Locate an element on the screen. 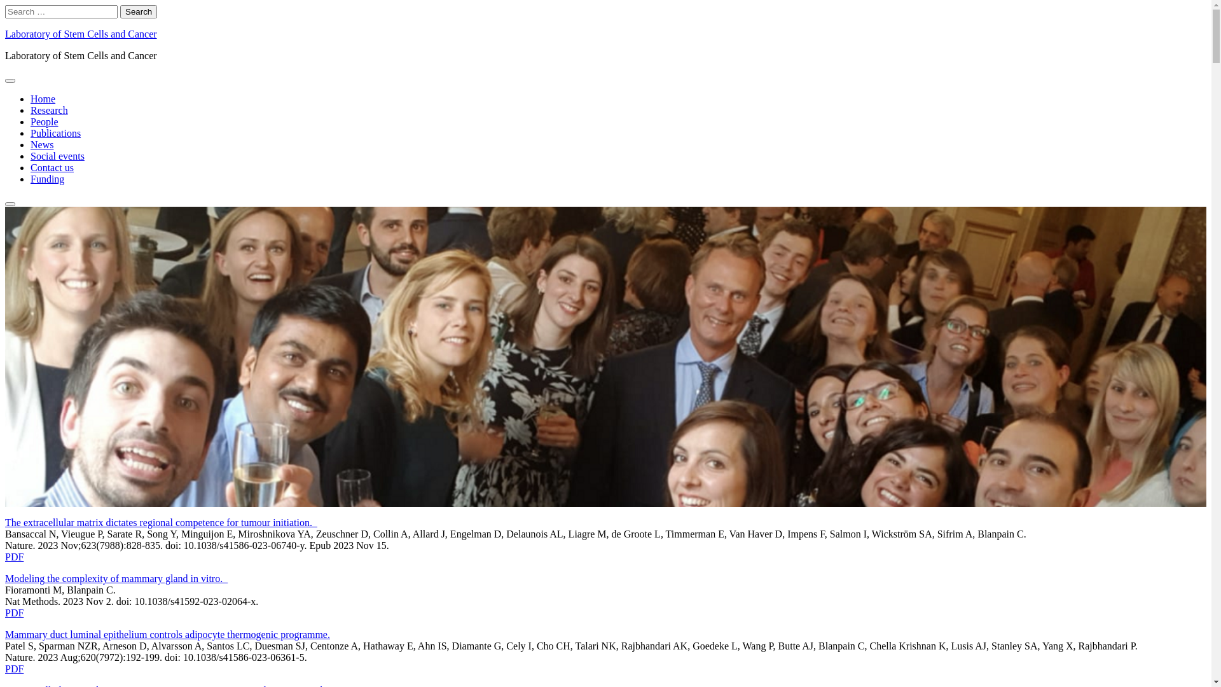  PDF is located at coordinates (14, 669).